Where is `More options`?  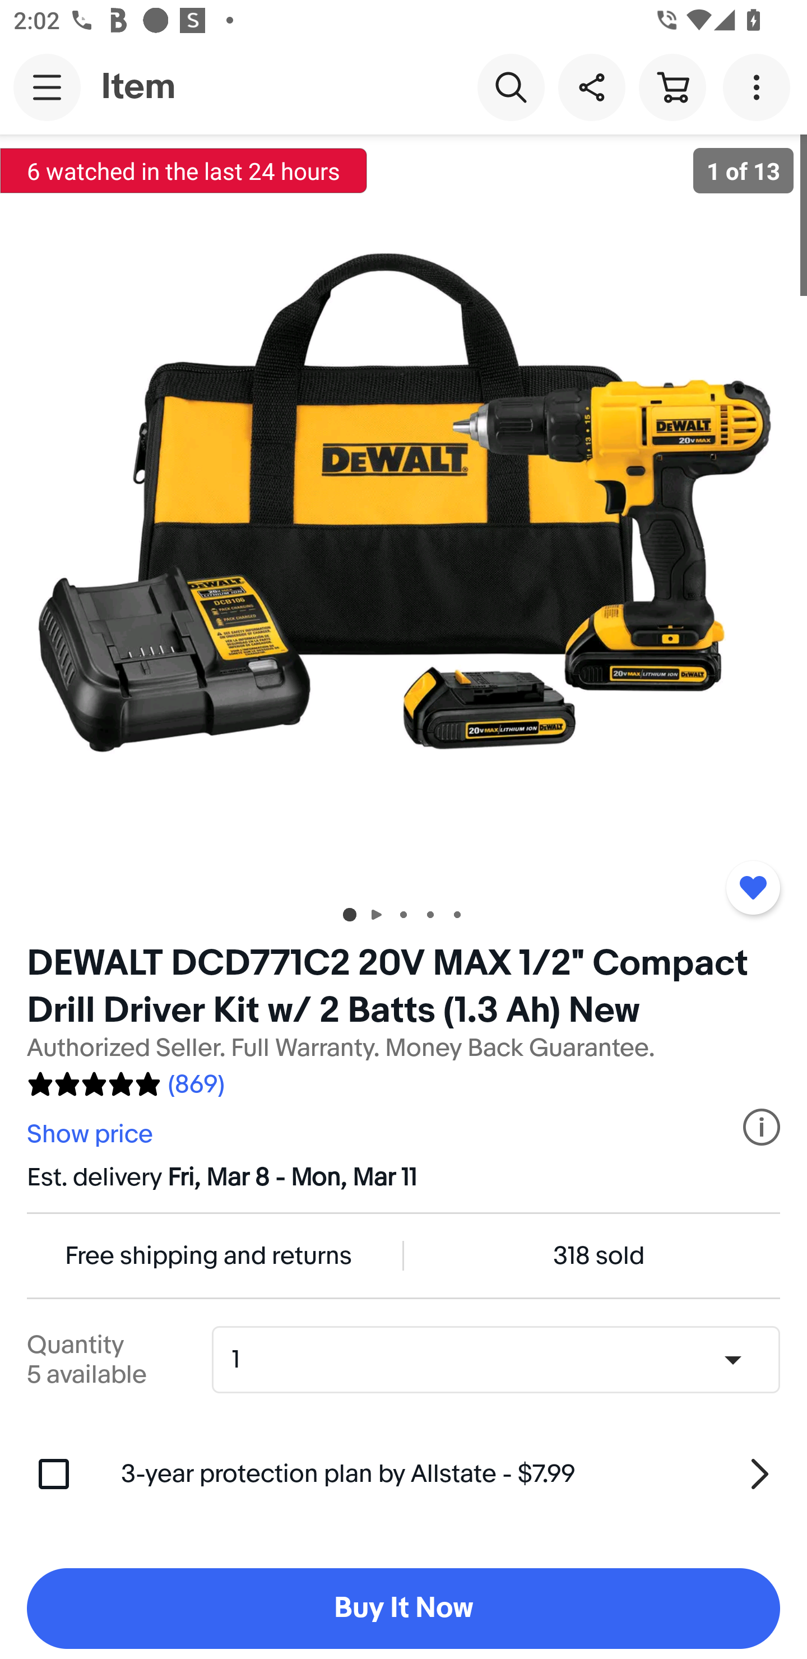 More options is located at coordinates (760, 86).